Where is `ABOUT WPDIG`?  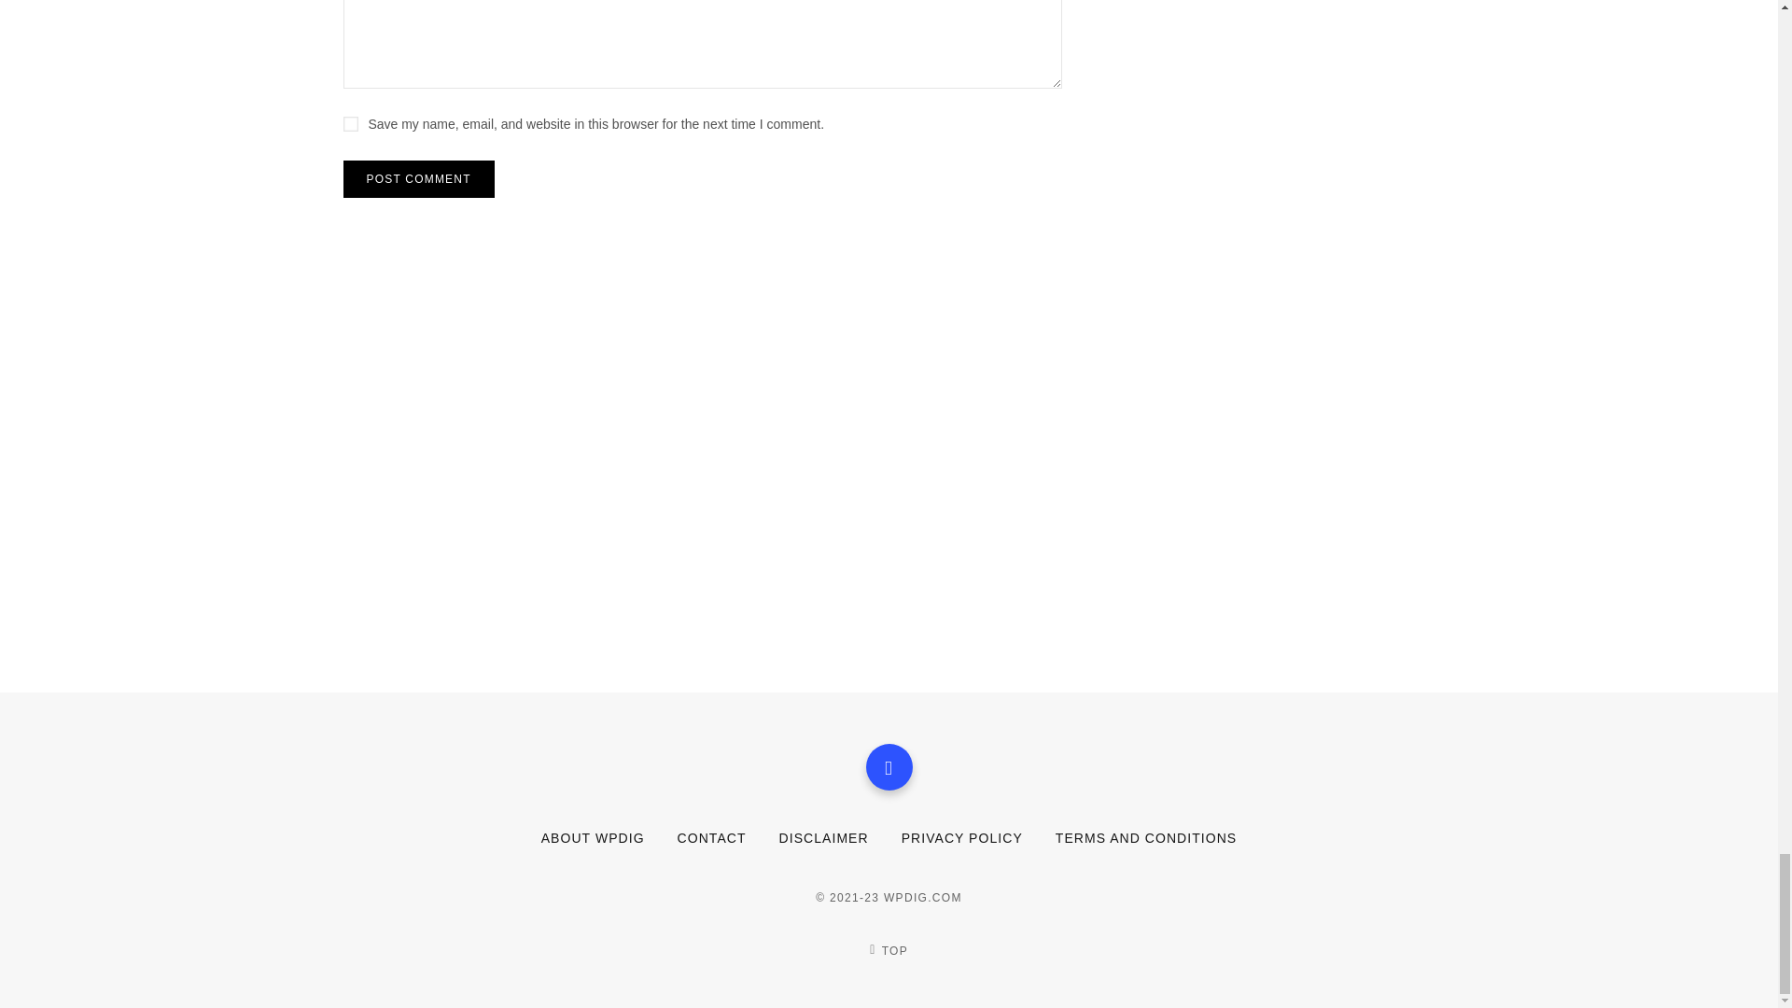 ABOUT WPDIG is located at coordinates (593, 838).